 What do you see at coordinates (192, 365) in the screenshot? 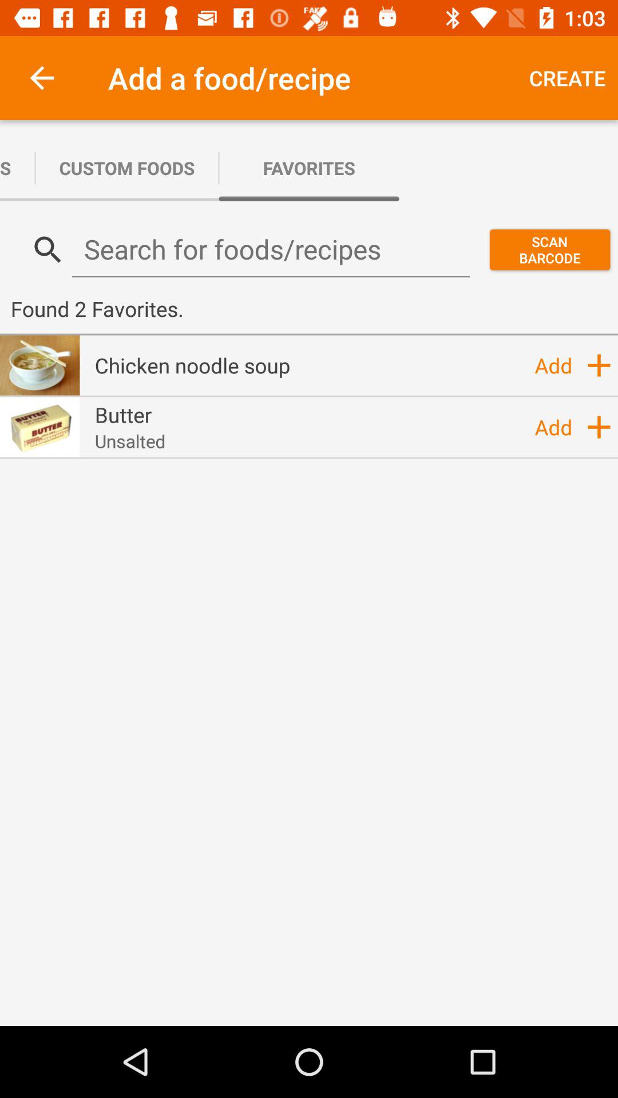
I see `press icon next to add item` at bounding box center [192, 365].